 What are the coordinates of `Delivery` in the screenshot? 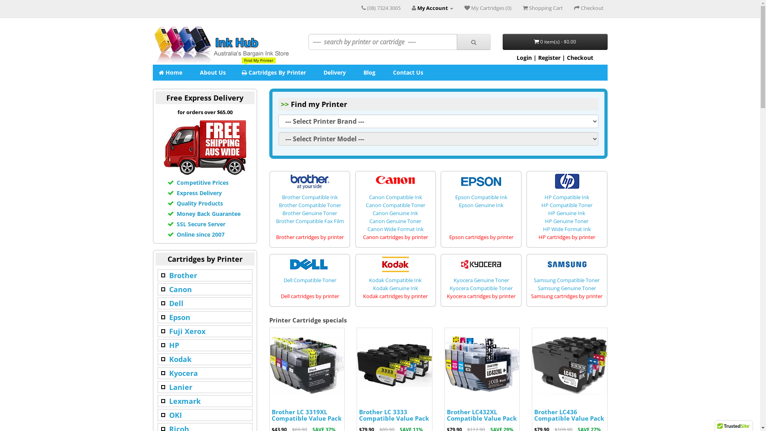 It's located at (334, 73).